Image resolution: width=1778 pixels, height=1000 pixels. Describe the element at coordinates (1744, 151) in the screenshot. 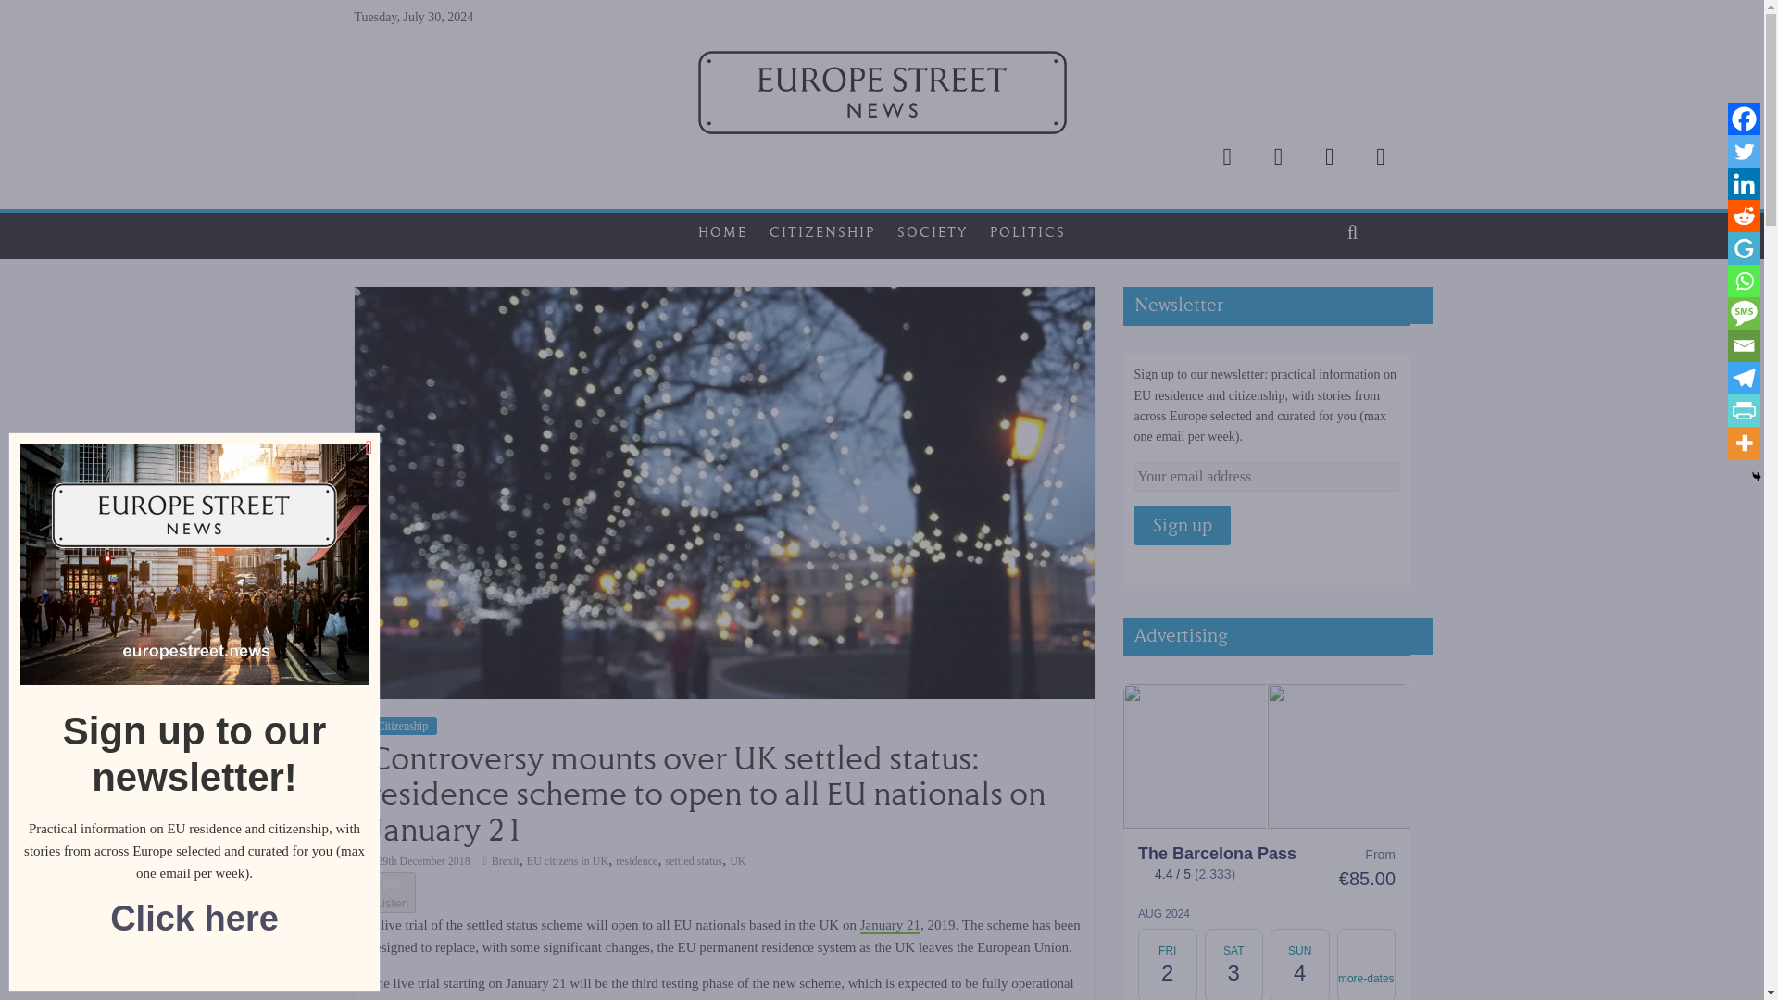

I see `Twitter` at that location.